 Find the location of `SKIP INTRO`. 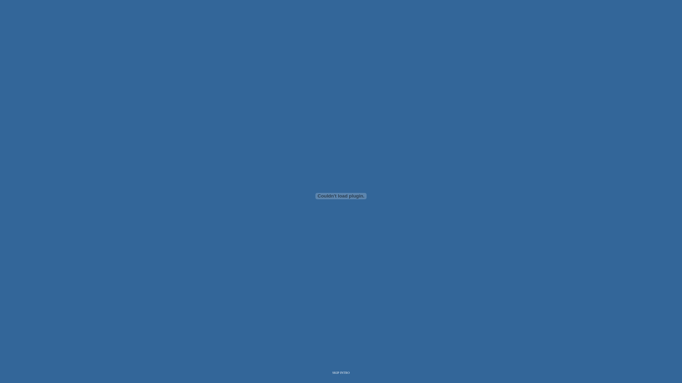

SKIP INTRO is located at coordinates (341, 373).